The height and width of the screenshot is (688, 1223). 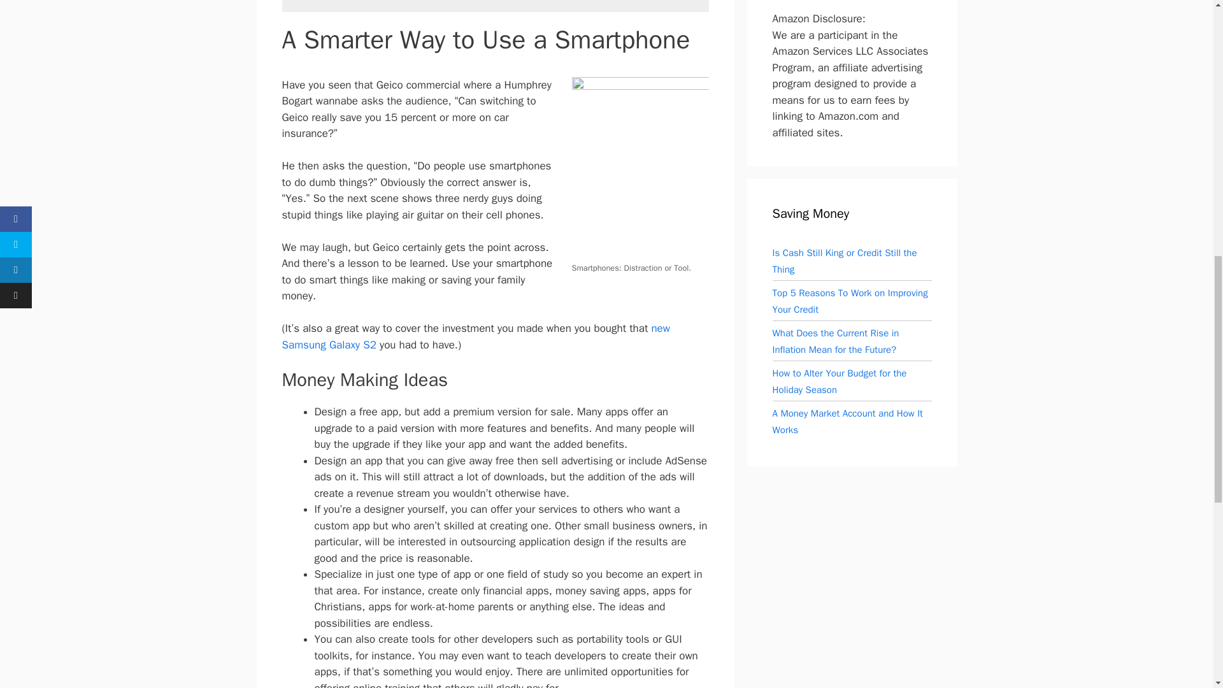 What do you see at coordinates (847, 422) in the screenshot?
I see `Permanent Link to A Money Market Account and How It Works` at bounding box center [847, 422].